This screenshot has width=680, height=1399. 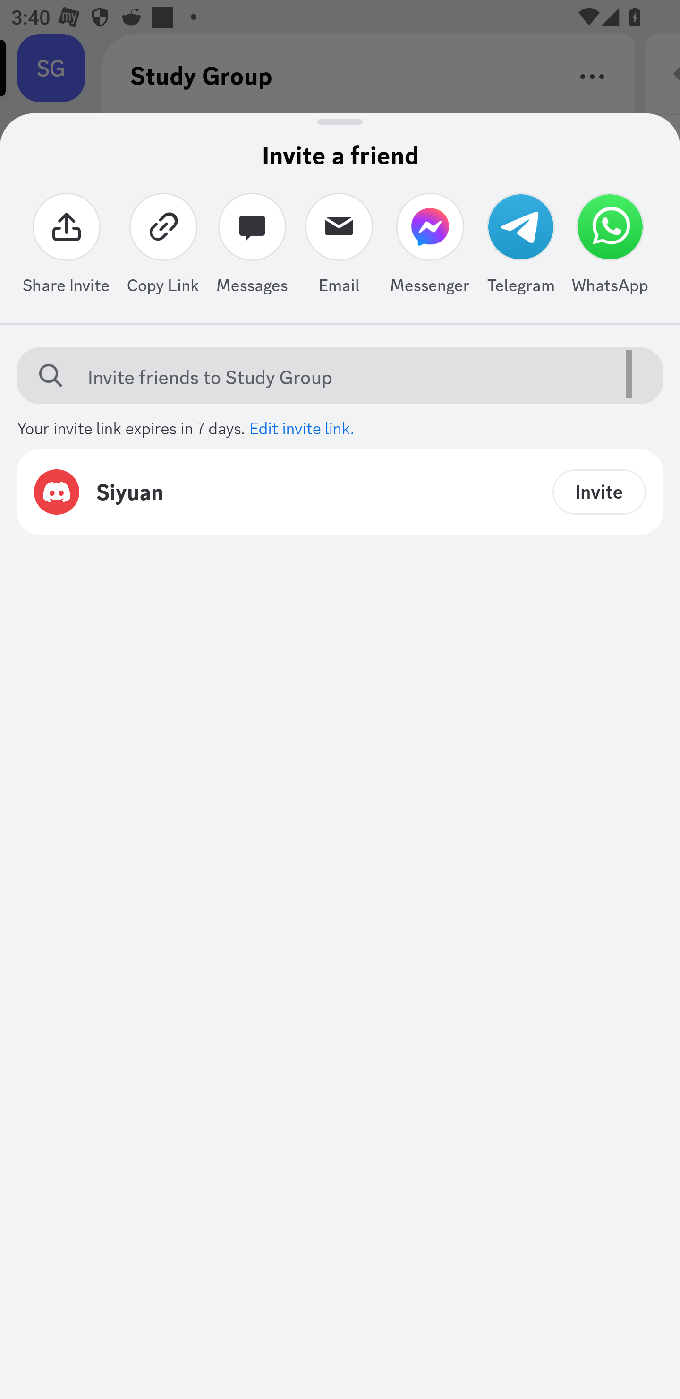 What do you see at coordinates (163, 247) in the screenshot?
I see `Copy Link` at bounding box center [163, 247].